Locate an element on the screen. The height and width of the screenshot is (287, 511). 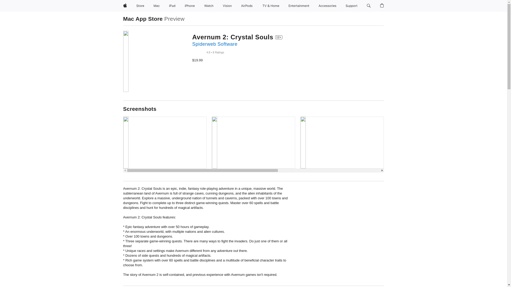
Mac App Store is located at coordinates (143, 19).